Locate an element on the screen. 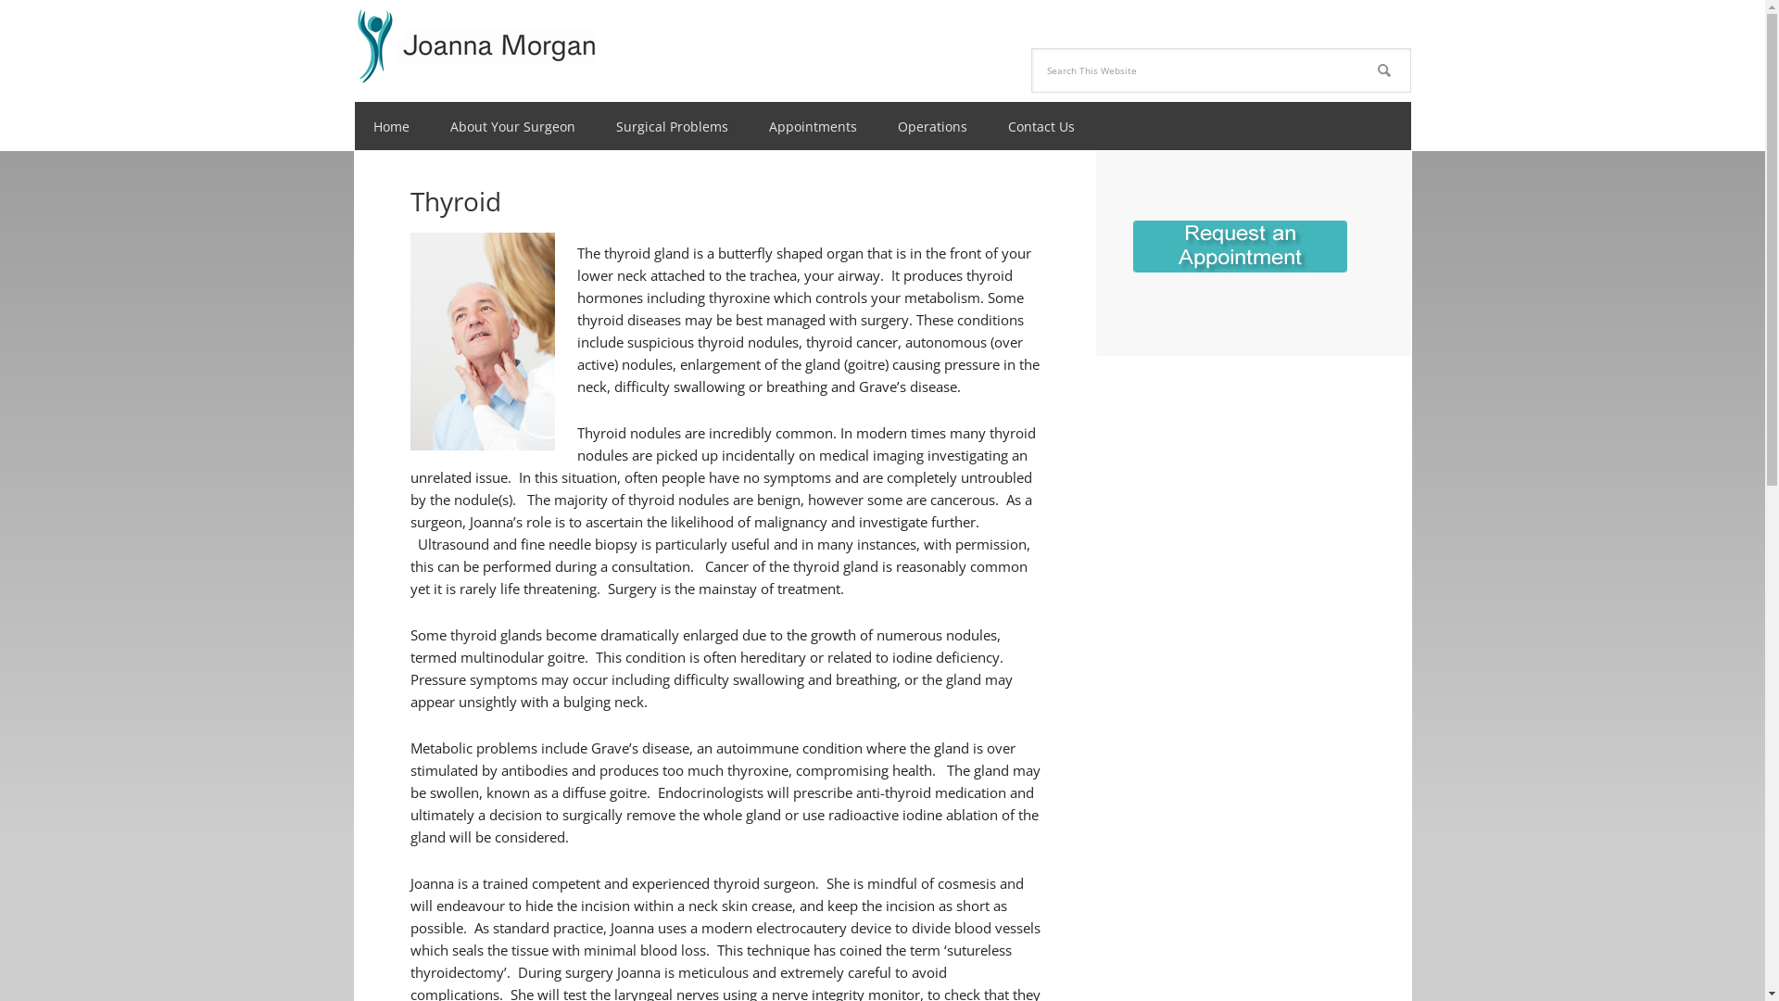  About Your Surgeon is located at coordinates (513, 126).